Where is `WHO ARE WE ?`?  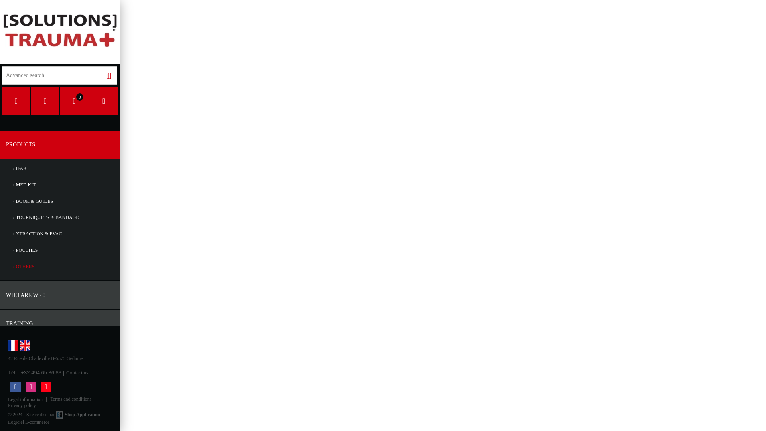
WHO ARE WE ? is located at coordinates (60, 295).